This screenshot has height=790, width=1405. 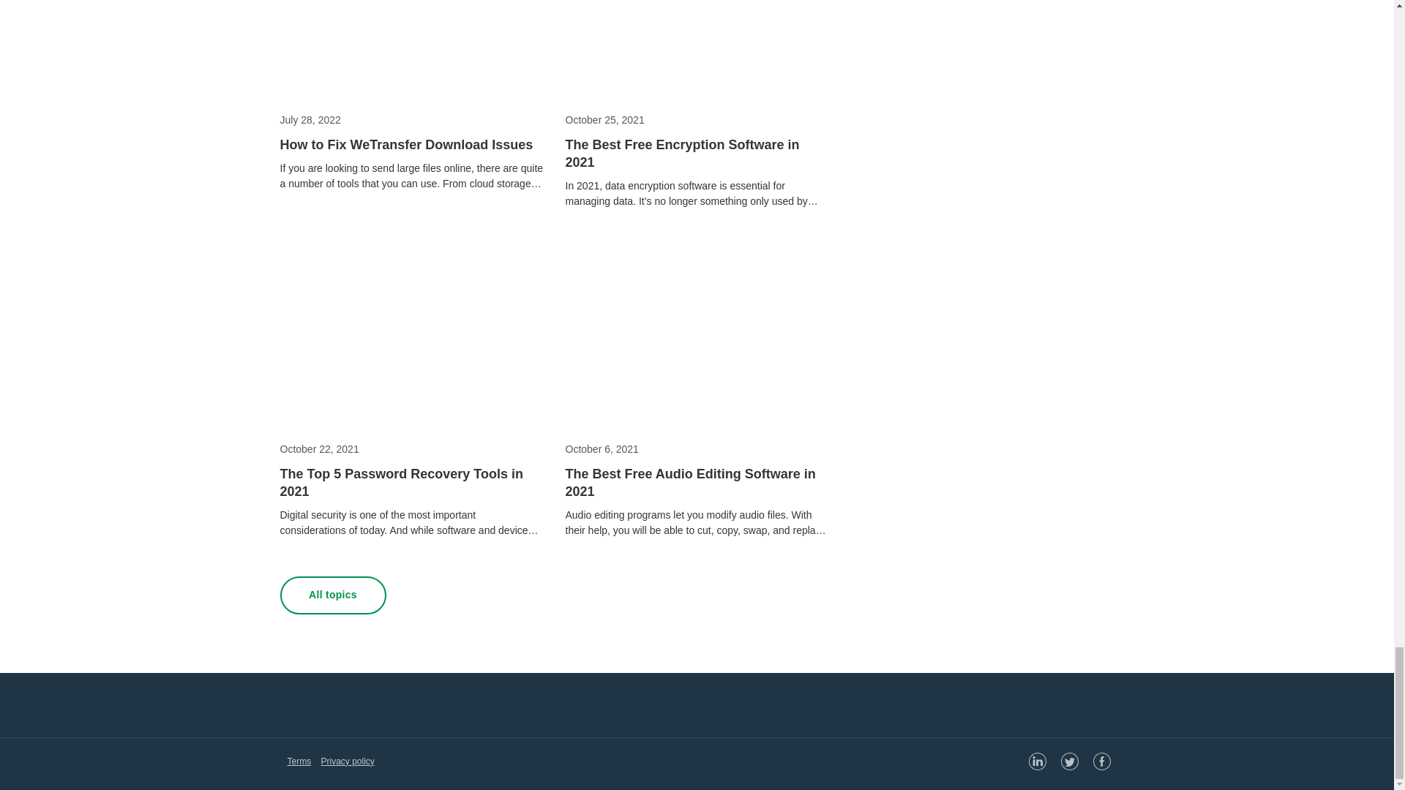 I want to click on All topics, so click(x=332, y=595).